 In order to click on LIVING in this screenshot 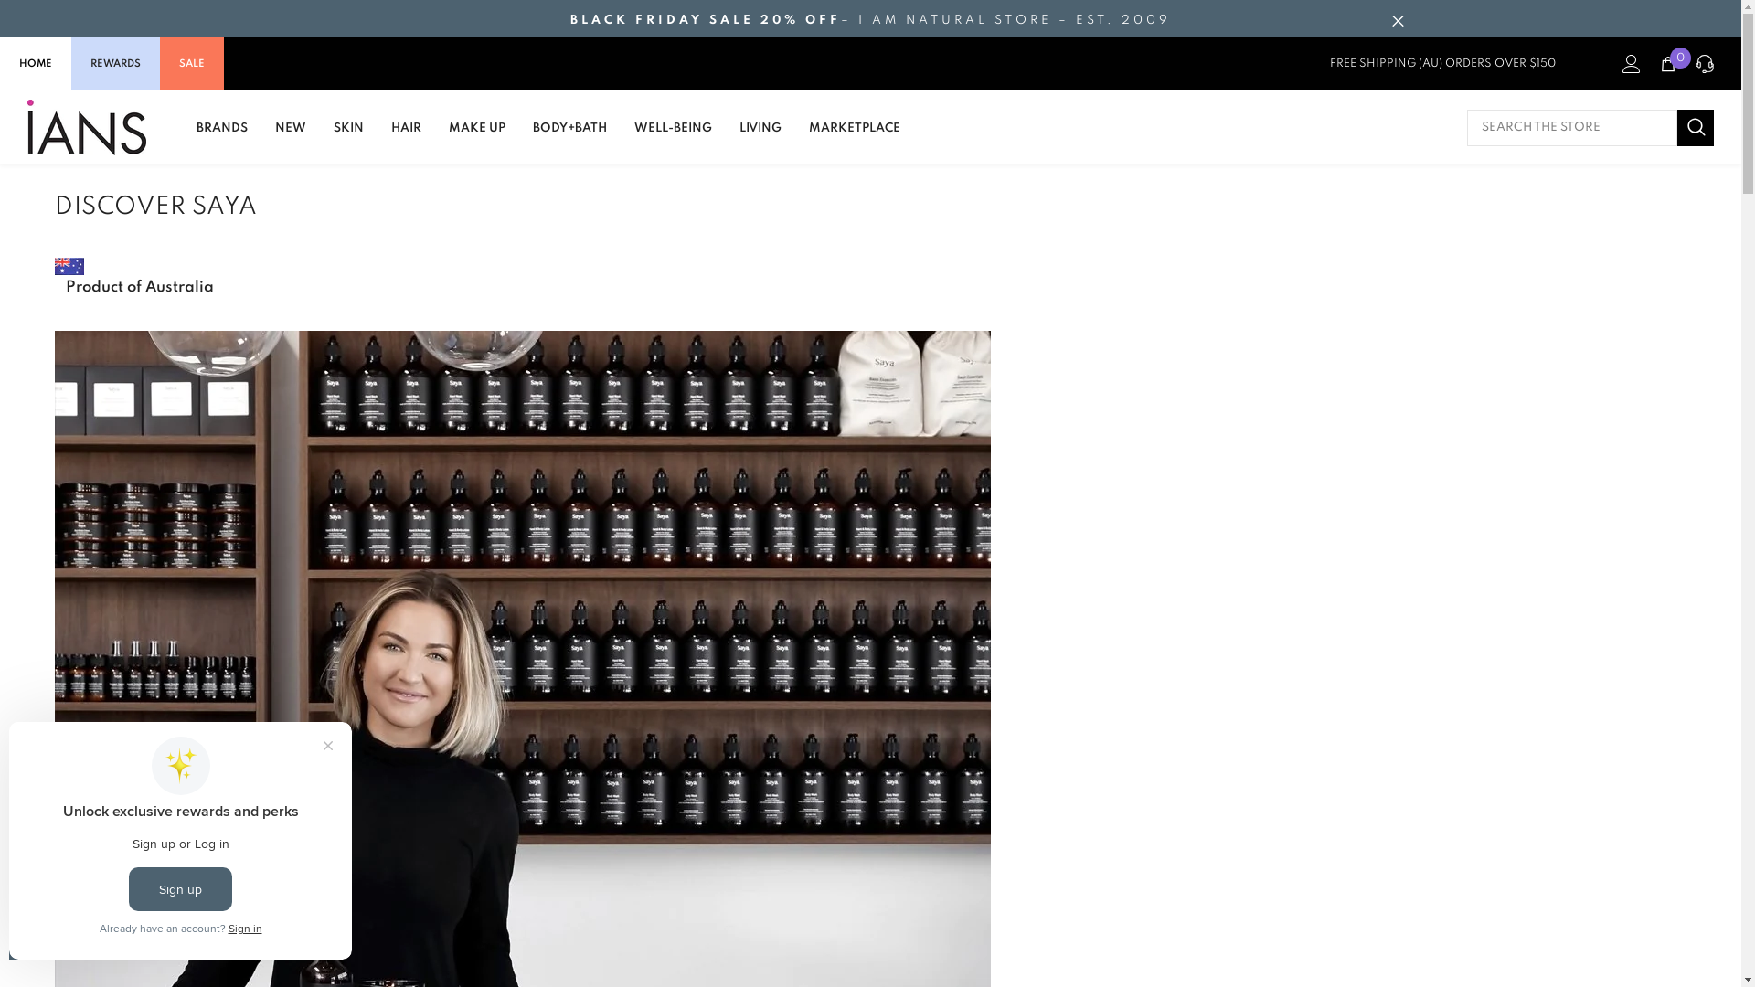, I will do `click(760, 137)`.